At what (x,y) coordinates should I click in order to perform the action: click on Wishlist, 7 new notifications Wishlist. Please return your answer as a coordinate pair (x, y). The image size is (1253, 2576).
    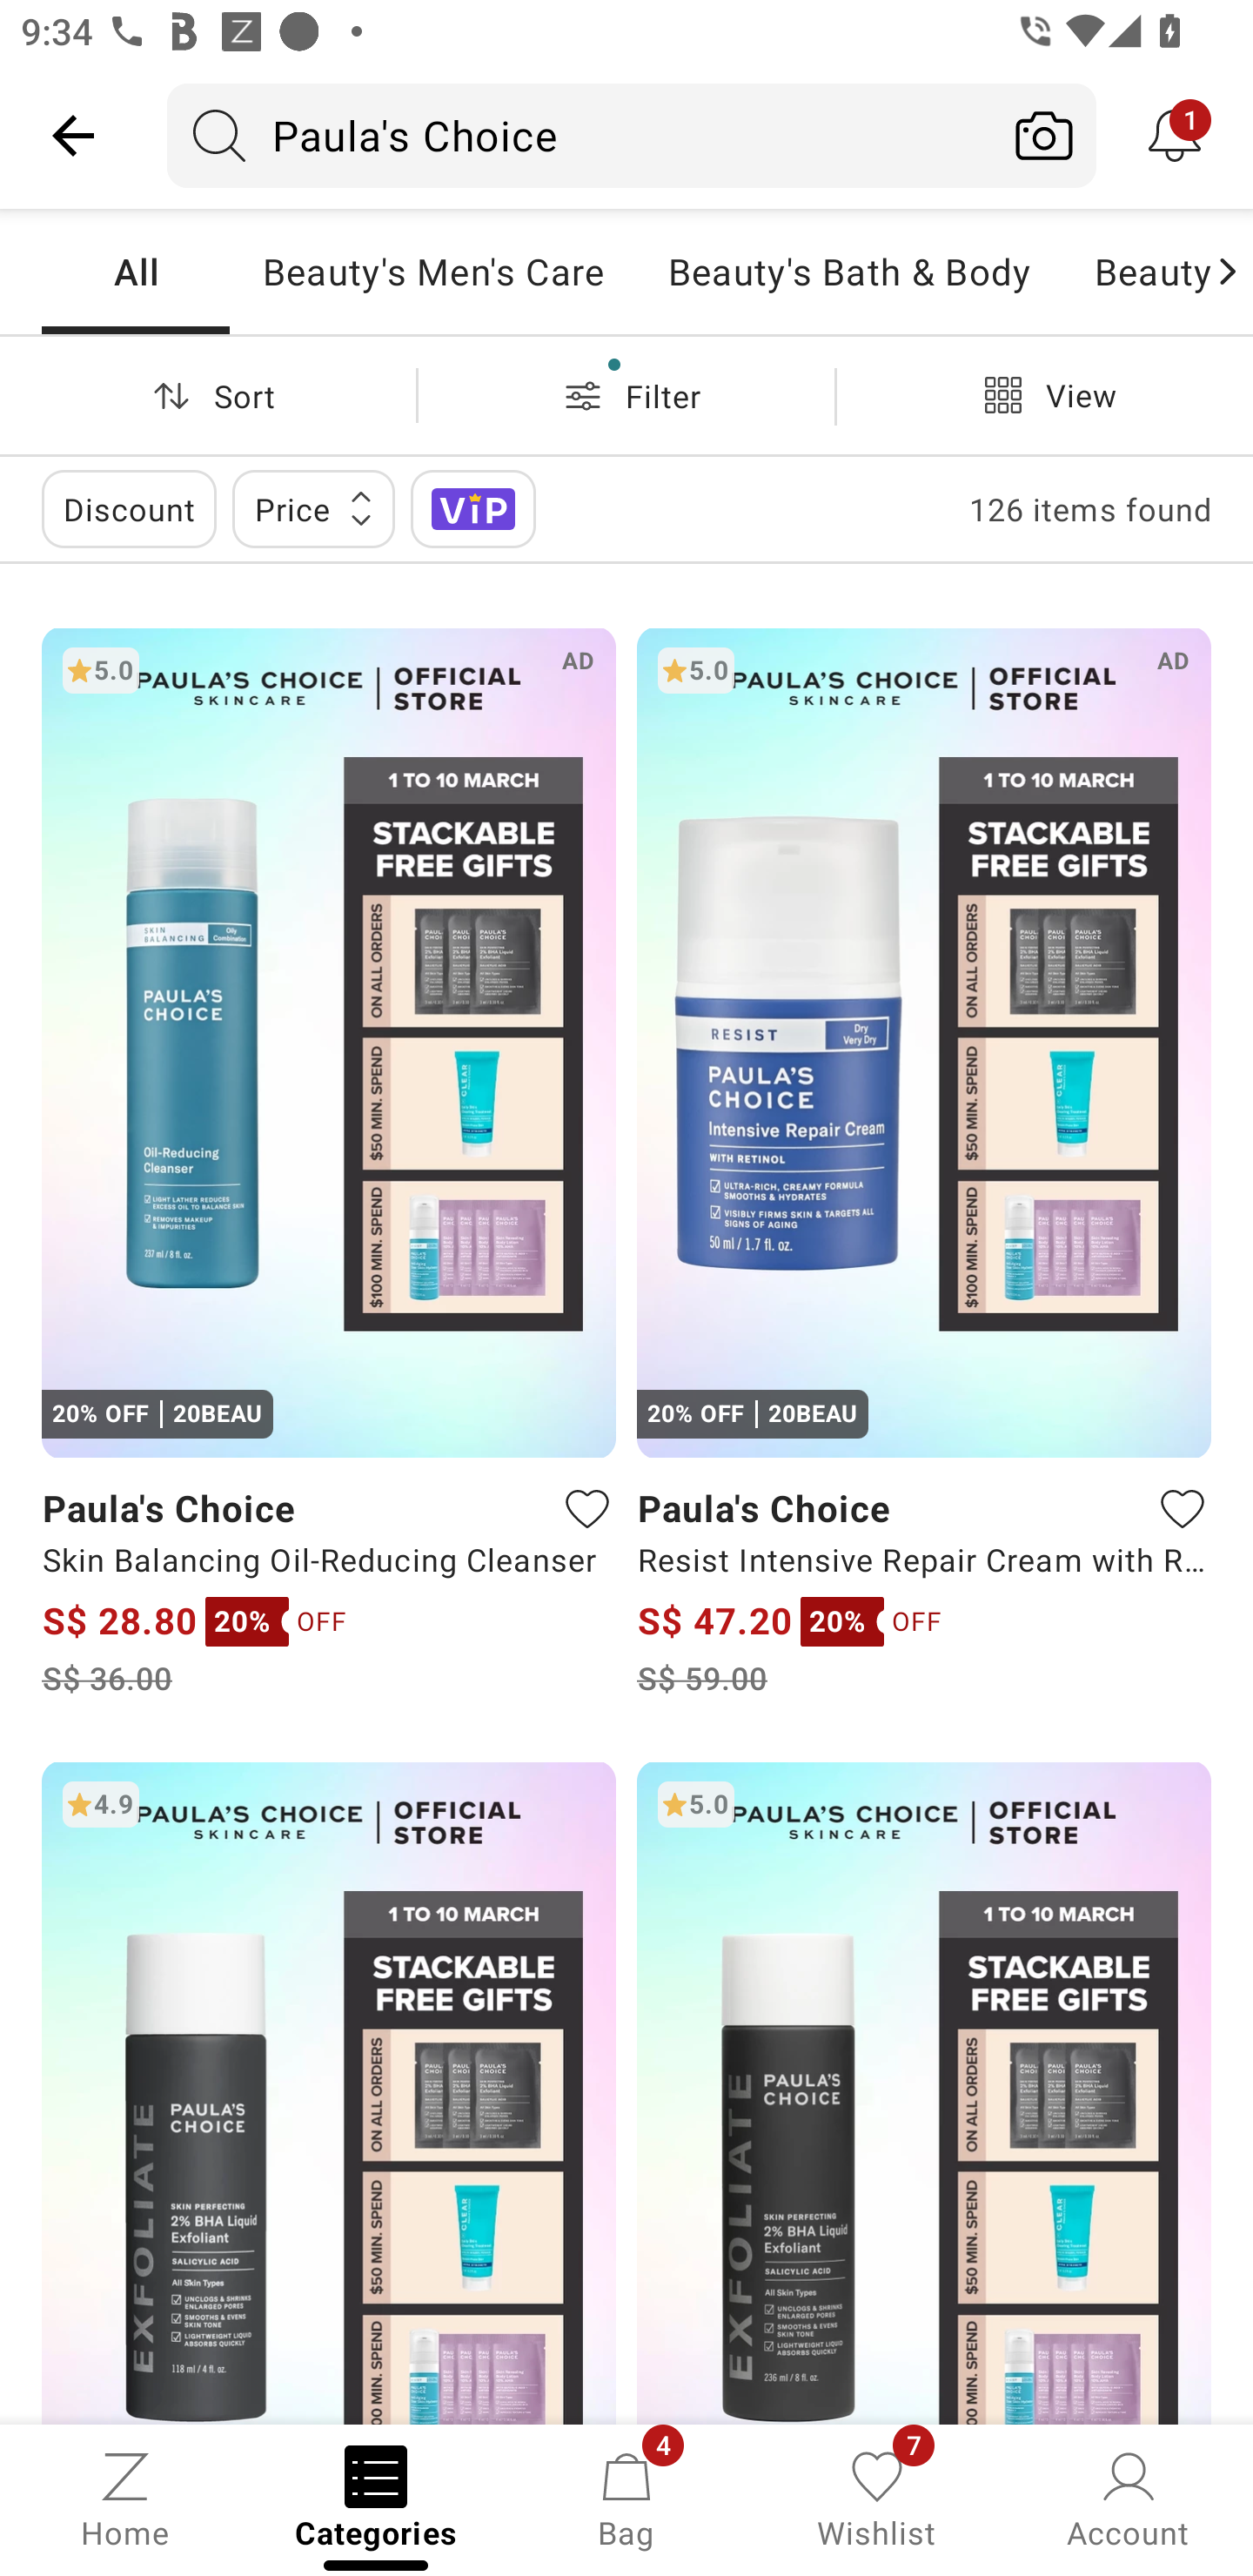
    Looking at the image, I should click on (877, 2498).